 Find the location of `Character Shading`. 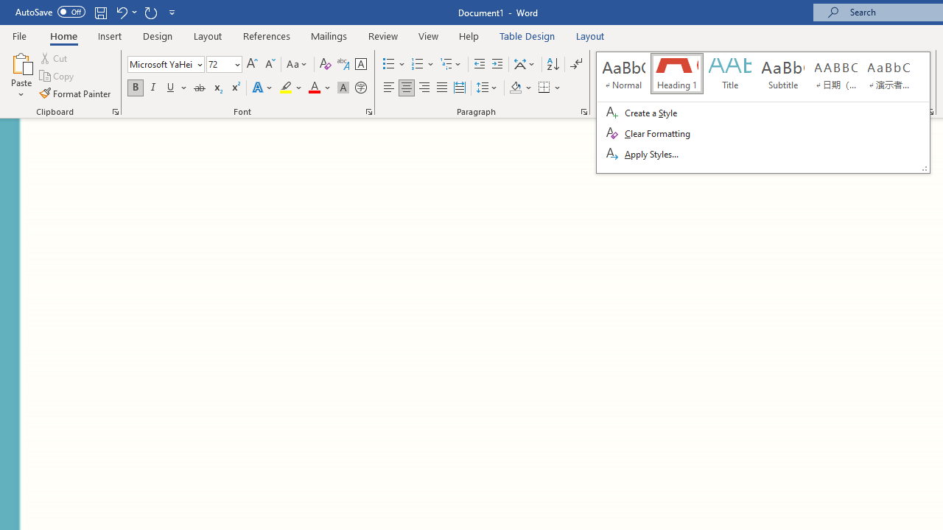

Character Shading is located at coordinates (343, 88).